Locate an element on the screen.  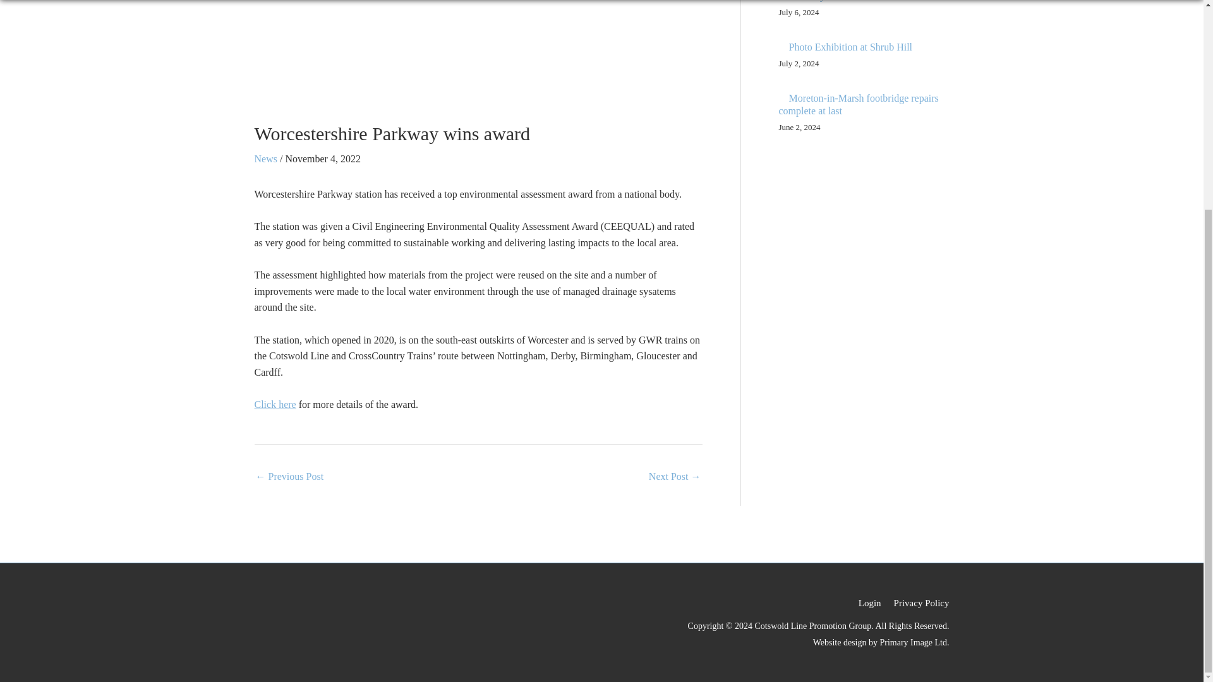
News is located at coordinates (265, 159).